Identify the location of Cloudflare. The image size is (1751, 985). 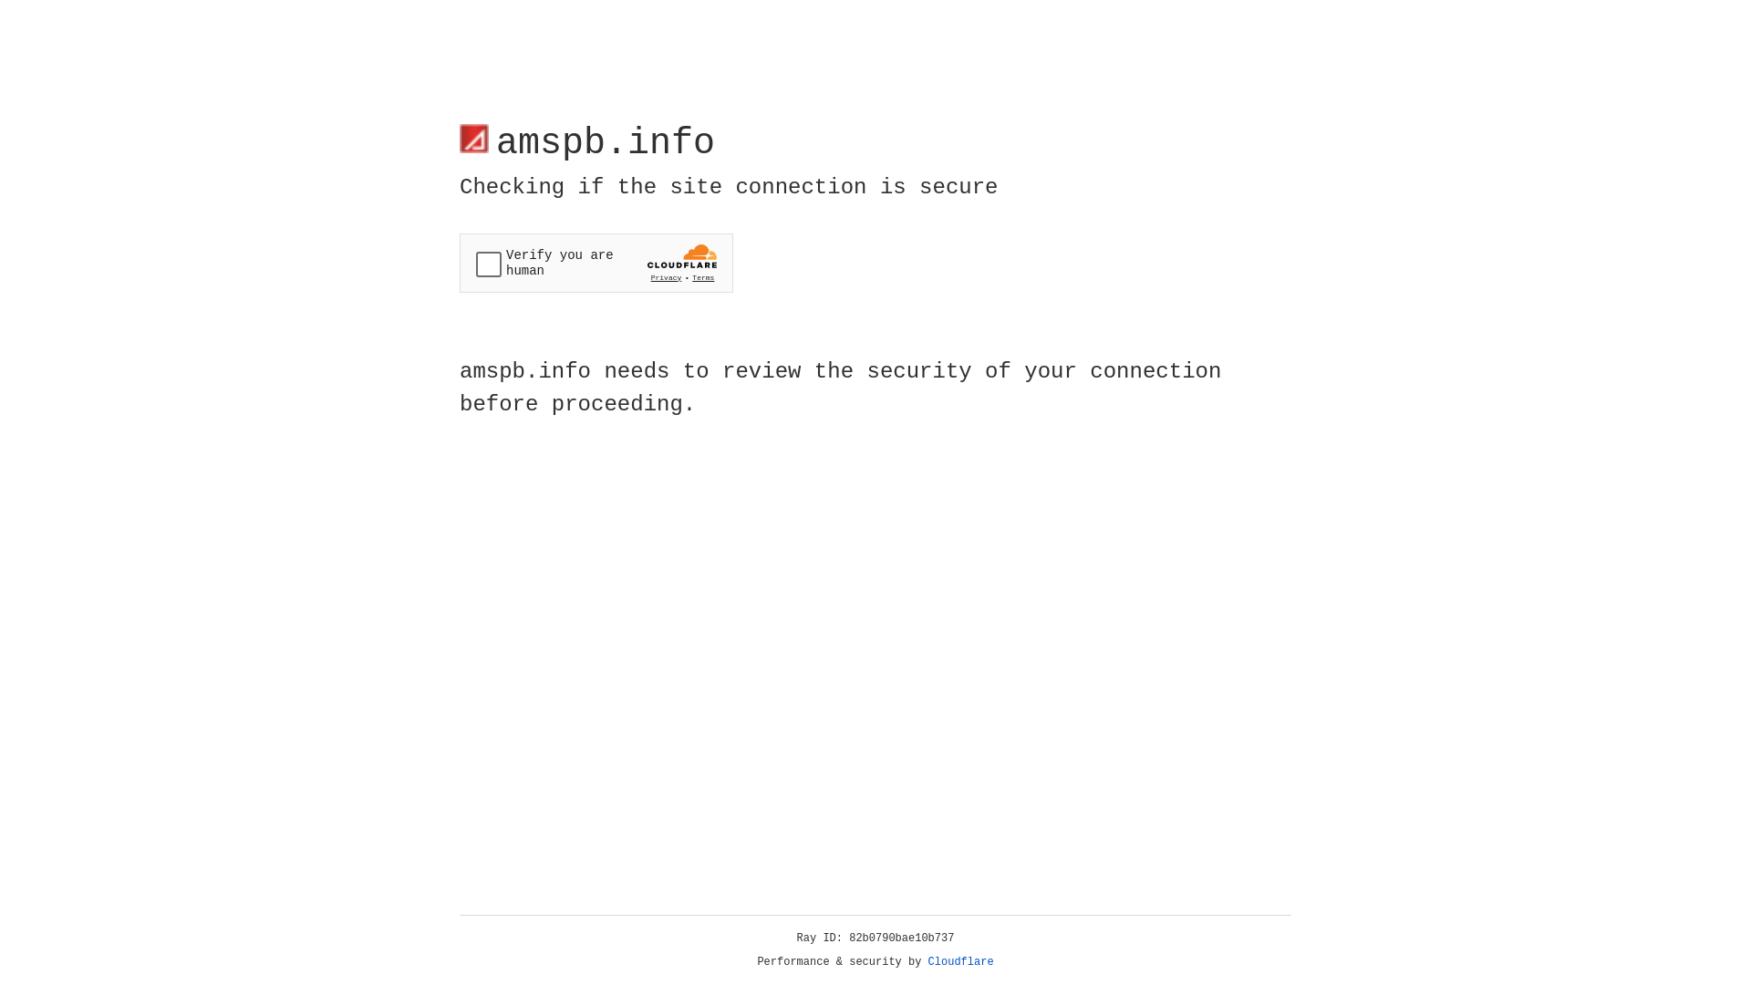
(961, 962).